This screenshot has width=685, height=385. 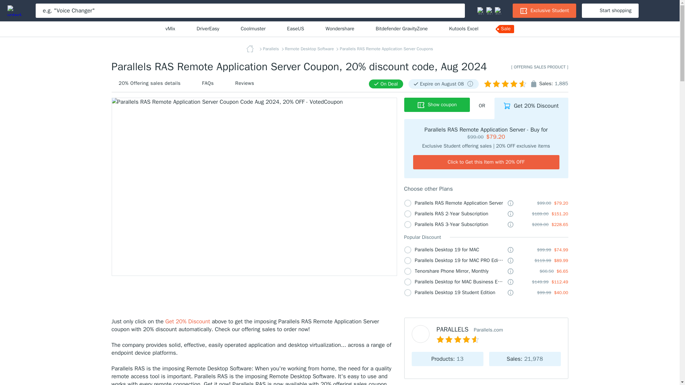 What do you see at coordinates (454, 214) in the screenshot?
I see `Parallels RAS 2-Year Subscription` at bounding box center [454, 214].